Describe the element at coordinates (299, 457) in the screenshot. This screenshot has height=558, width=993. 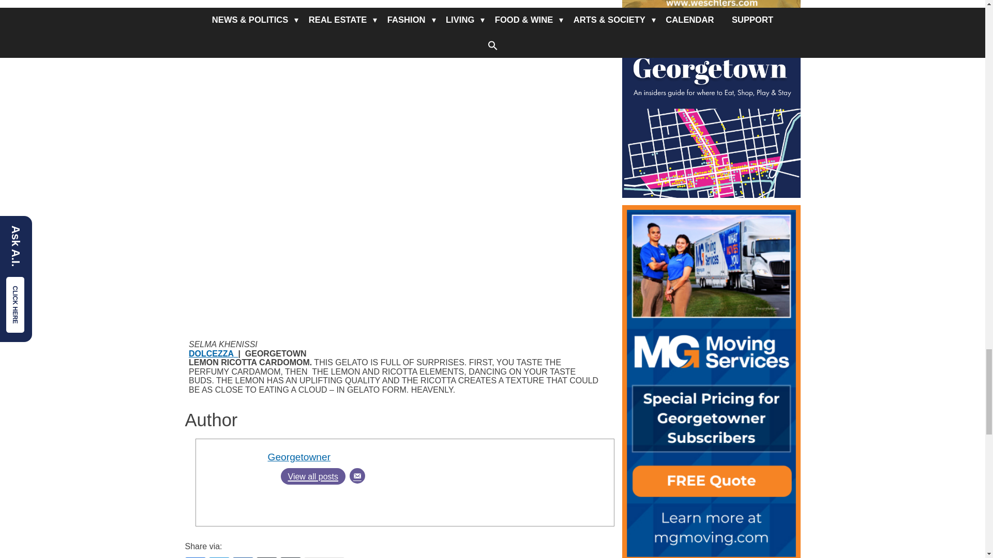
I see `Georgetowner` at that location.